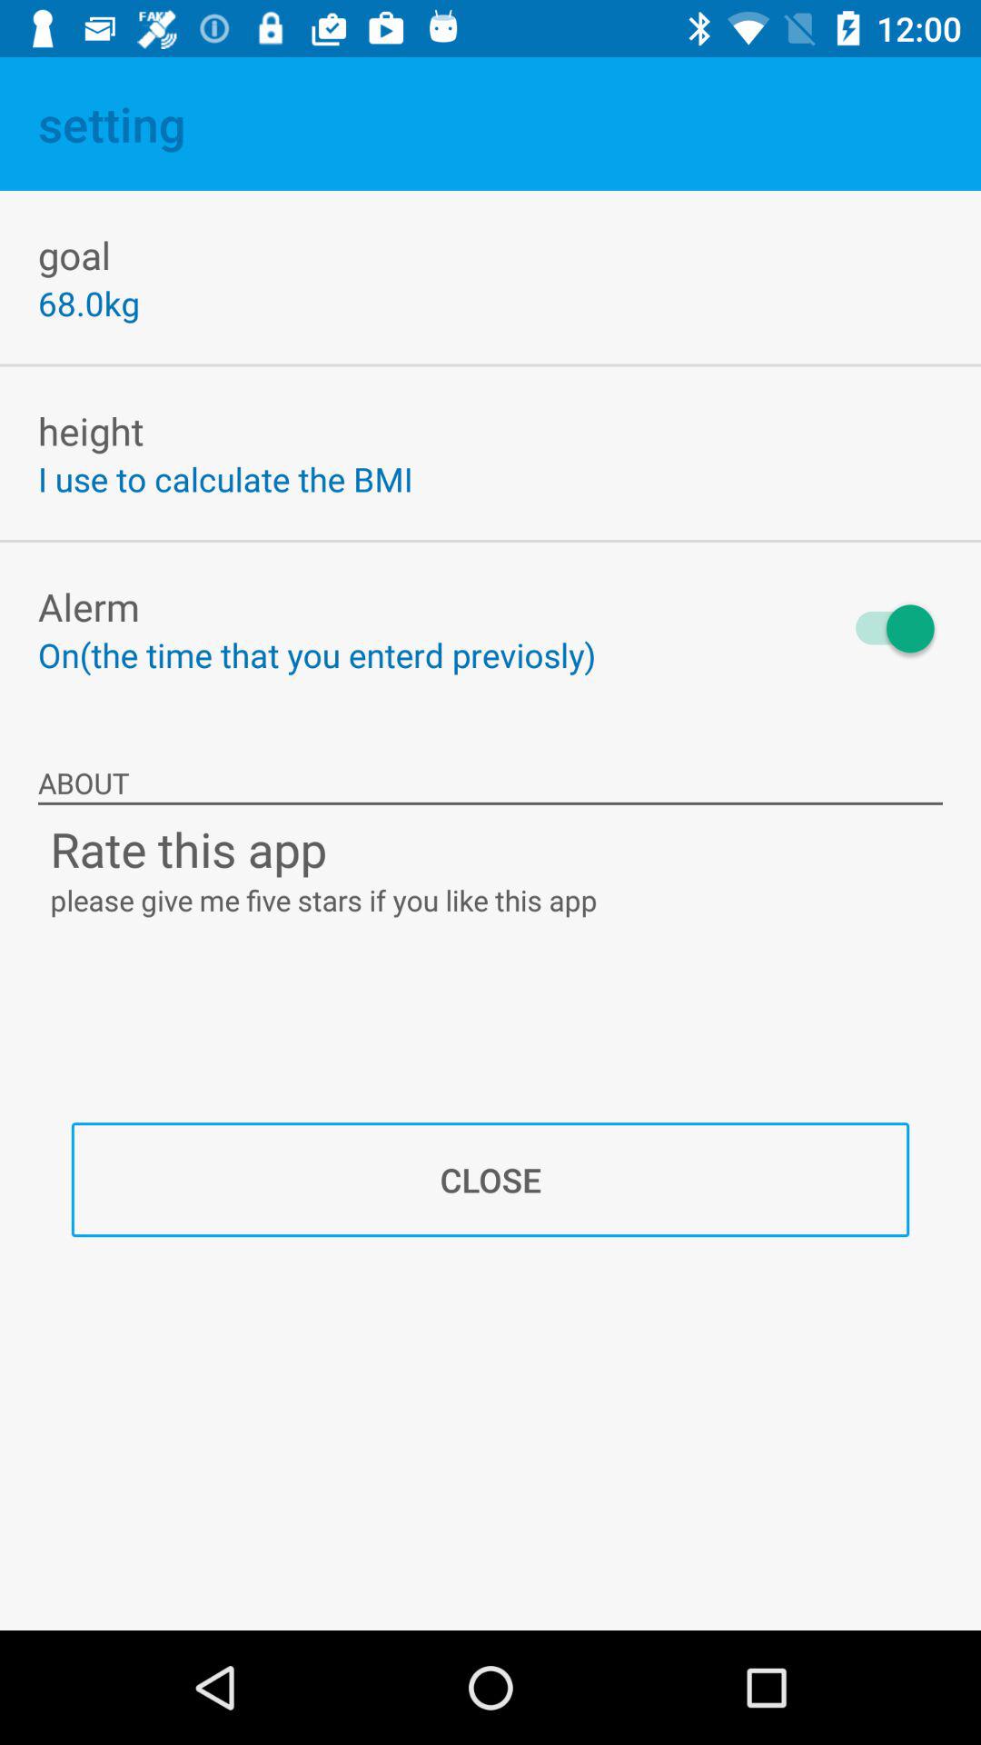  What do you see at coordinates (89, 304) in the screenshot?
I see `swipe to the 68.0kg icon` at bounding box center [89, 304].